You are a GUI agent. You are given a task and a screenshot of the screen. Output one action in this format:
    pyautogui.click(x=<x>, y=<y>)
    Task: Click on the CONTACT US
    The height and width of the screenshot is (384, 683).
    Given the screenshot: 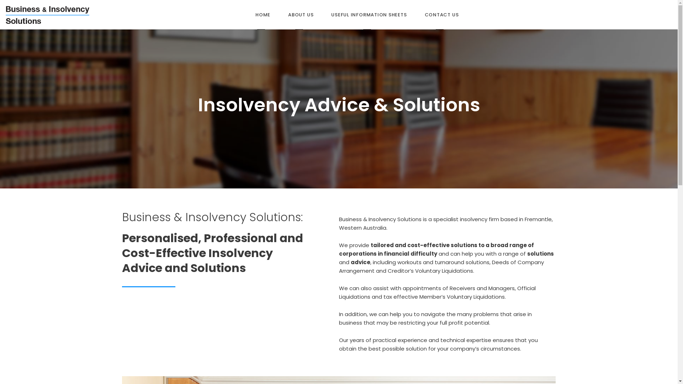 What is the action you would take?
    pyautogui.click(x=442, y=15)
    